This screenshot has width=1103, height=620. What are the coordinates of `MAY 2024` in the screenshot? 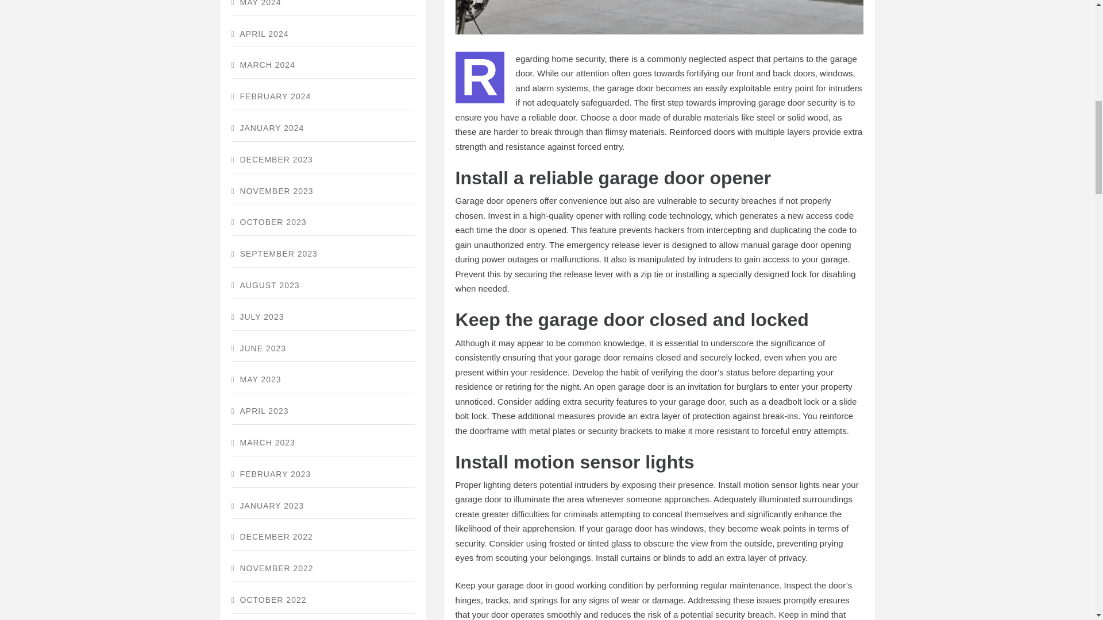 It's located at (322, 8).